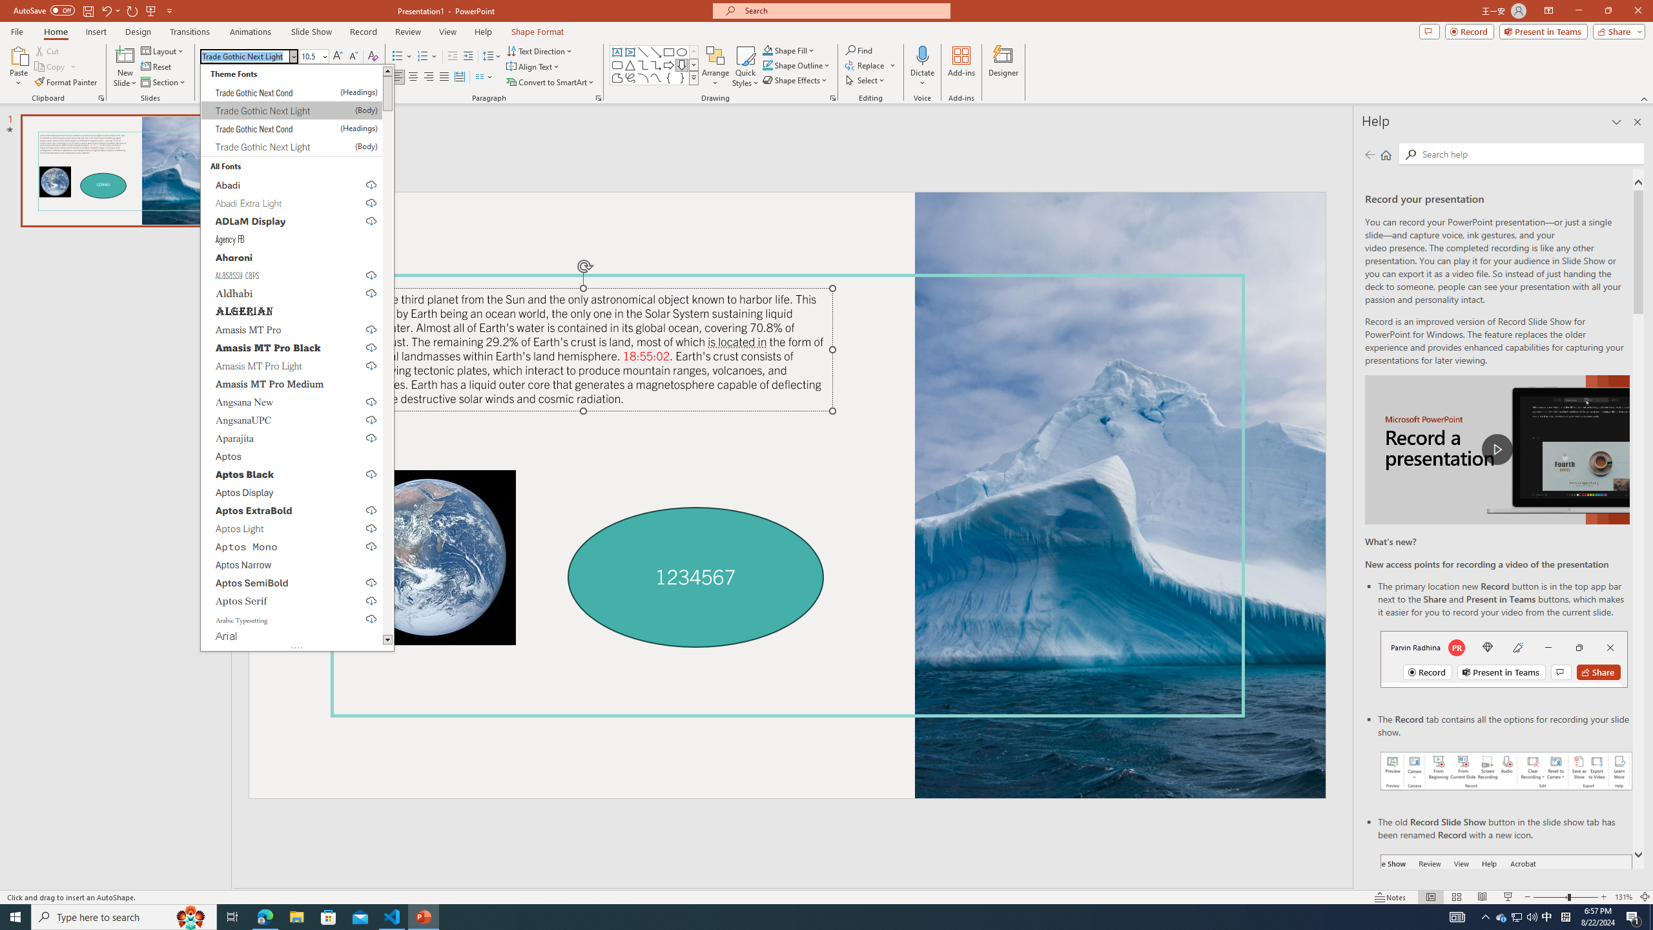  What do you see at coordinates (1529, 154) in the screenshot?
I see `Search` at bounding box center [1529, 154].